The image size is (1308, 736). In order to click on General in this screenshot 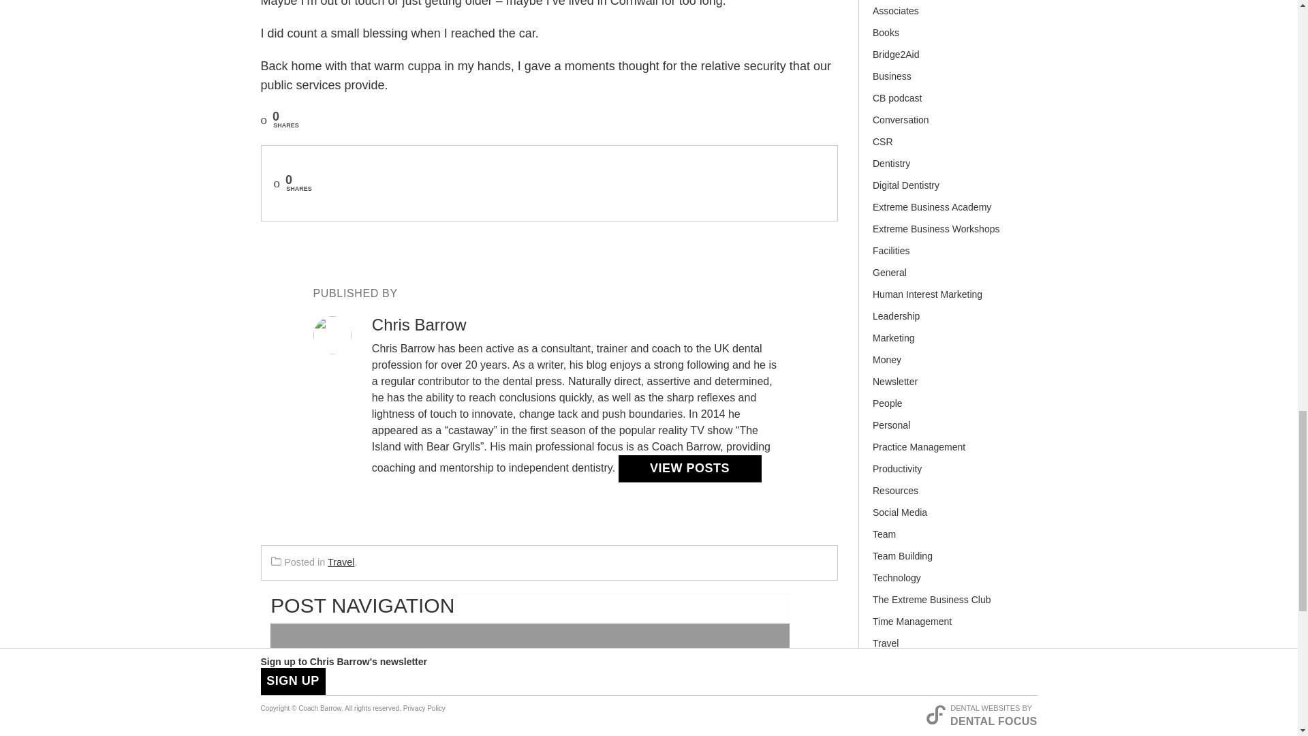, I will do `click(950, 275)`.